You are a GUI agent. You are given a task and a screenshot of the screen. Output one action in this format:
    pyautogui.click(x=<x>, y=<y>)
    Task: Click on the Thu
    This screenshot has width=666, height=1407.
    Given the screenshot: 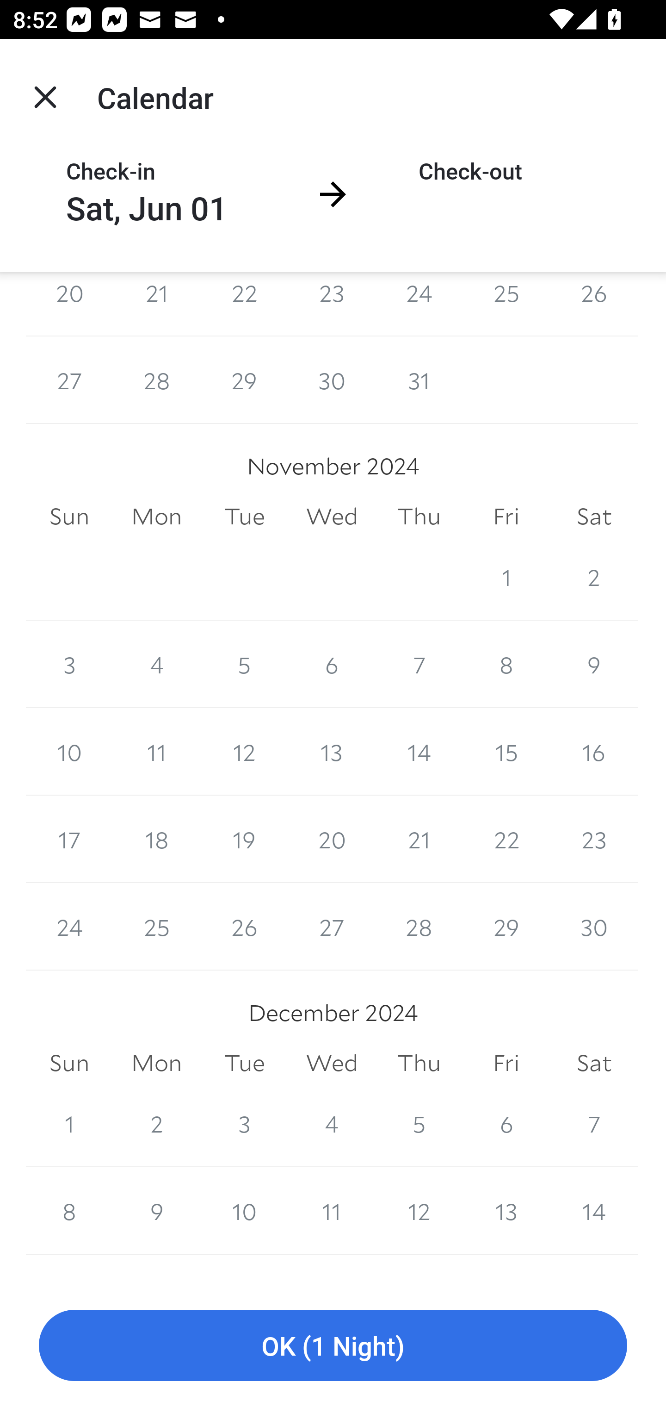 What is the action you would take?
    pyautogui.click(x=419, y=1063)
    